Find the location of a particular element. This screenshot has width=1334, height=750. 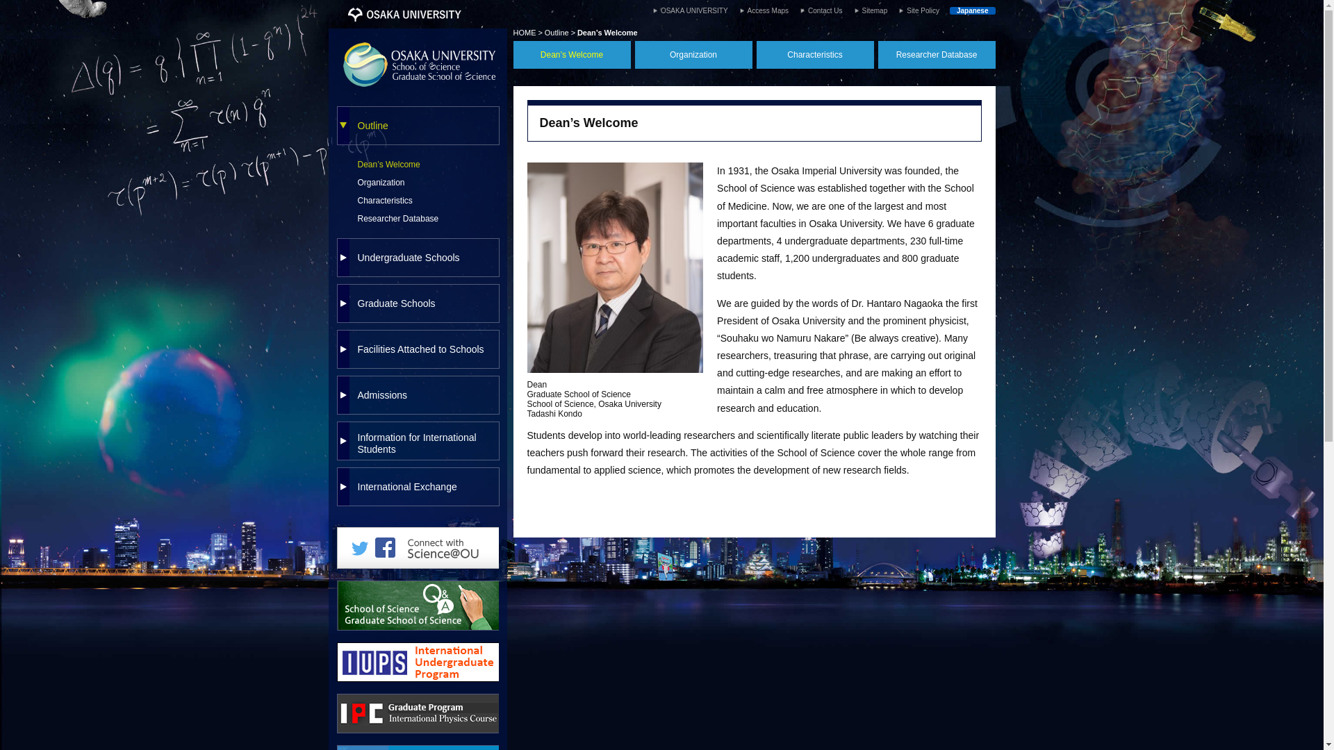

Facilities Attached to Schools is located at coordinates (417, 349).